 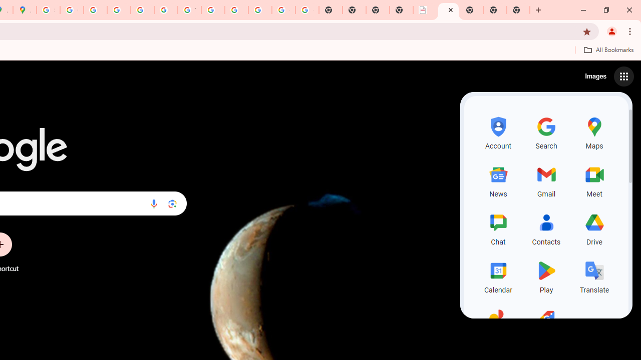 I want to click on Contacts, row 3 of 5 and column 2 of 3 in the first section, so click(x=546, y=228).